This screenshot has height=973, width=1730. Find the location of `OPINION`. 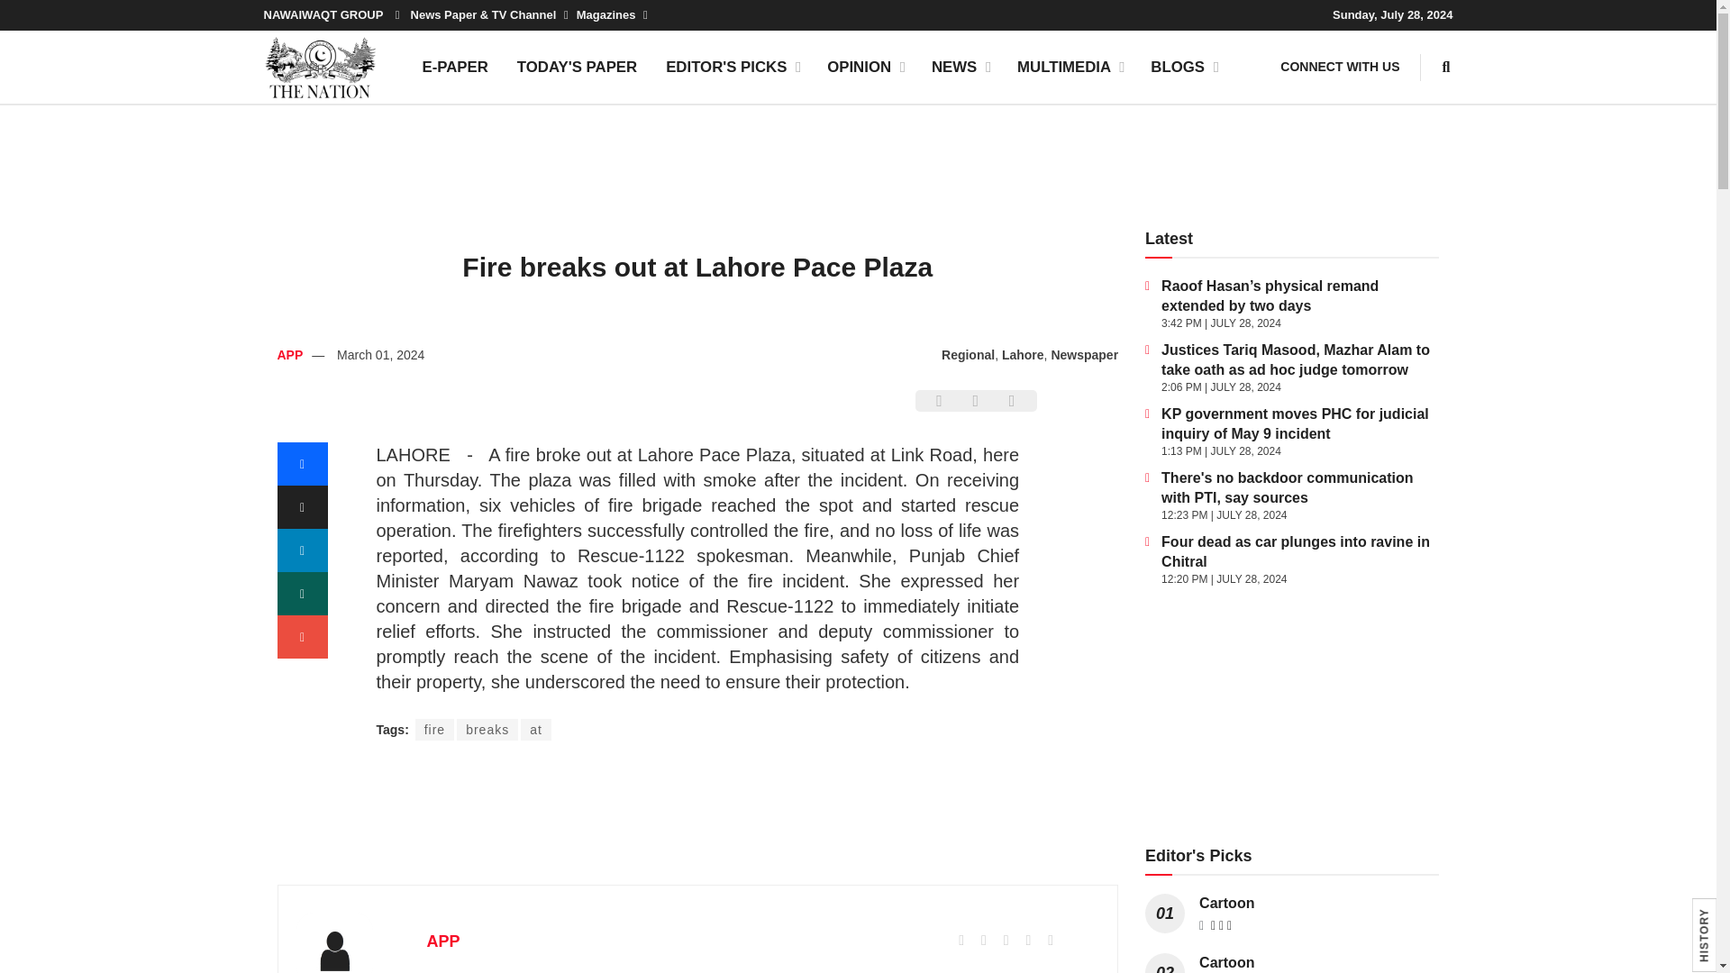

OPINION is located at coordinates (865, 67).